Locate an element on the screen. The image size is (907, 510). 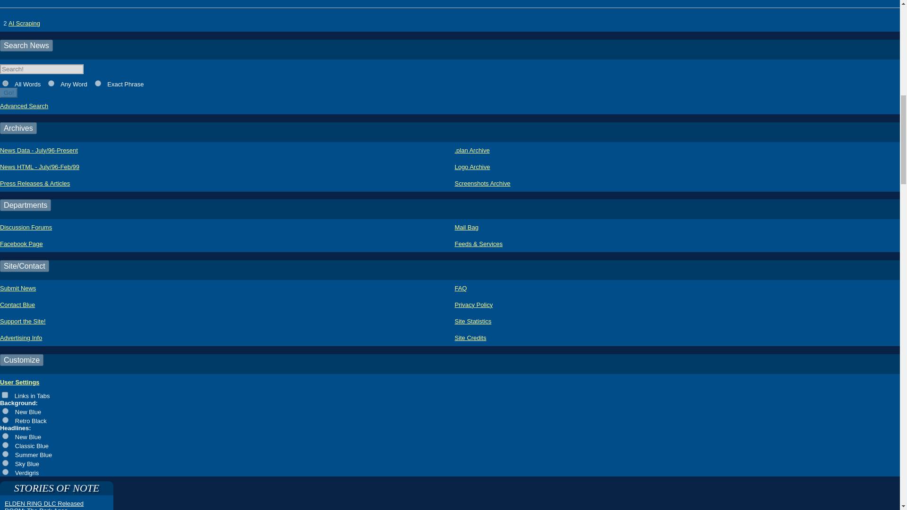
retro is located at coordinates (5, 420).